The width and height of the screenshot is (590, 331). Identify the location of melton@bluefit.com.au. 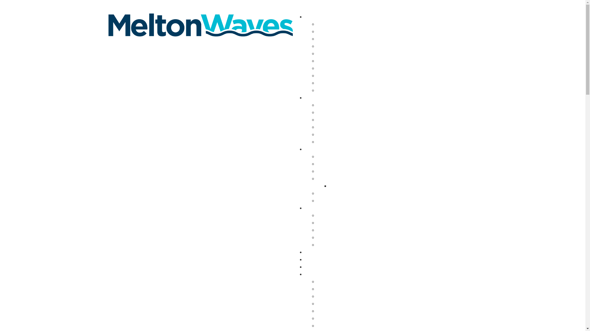
(180, 7).